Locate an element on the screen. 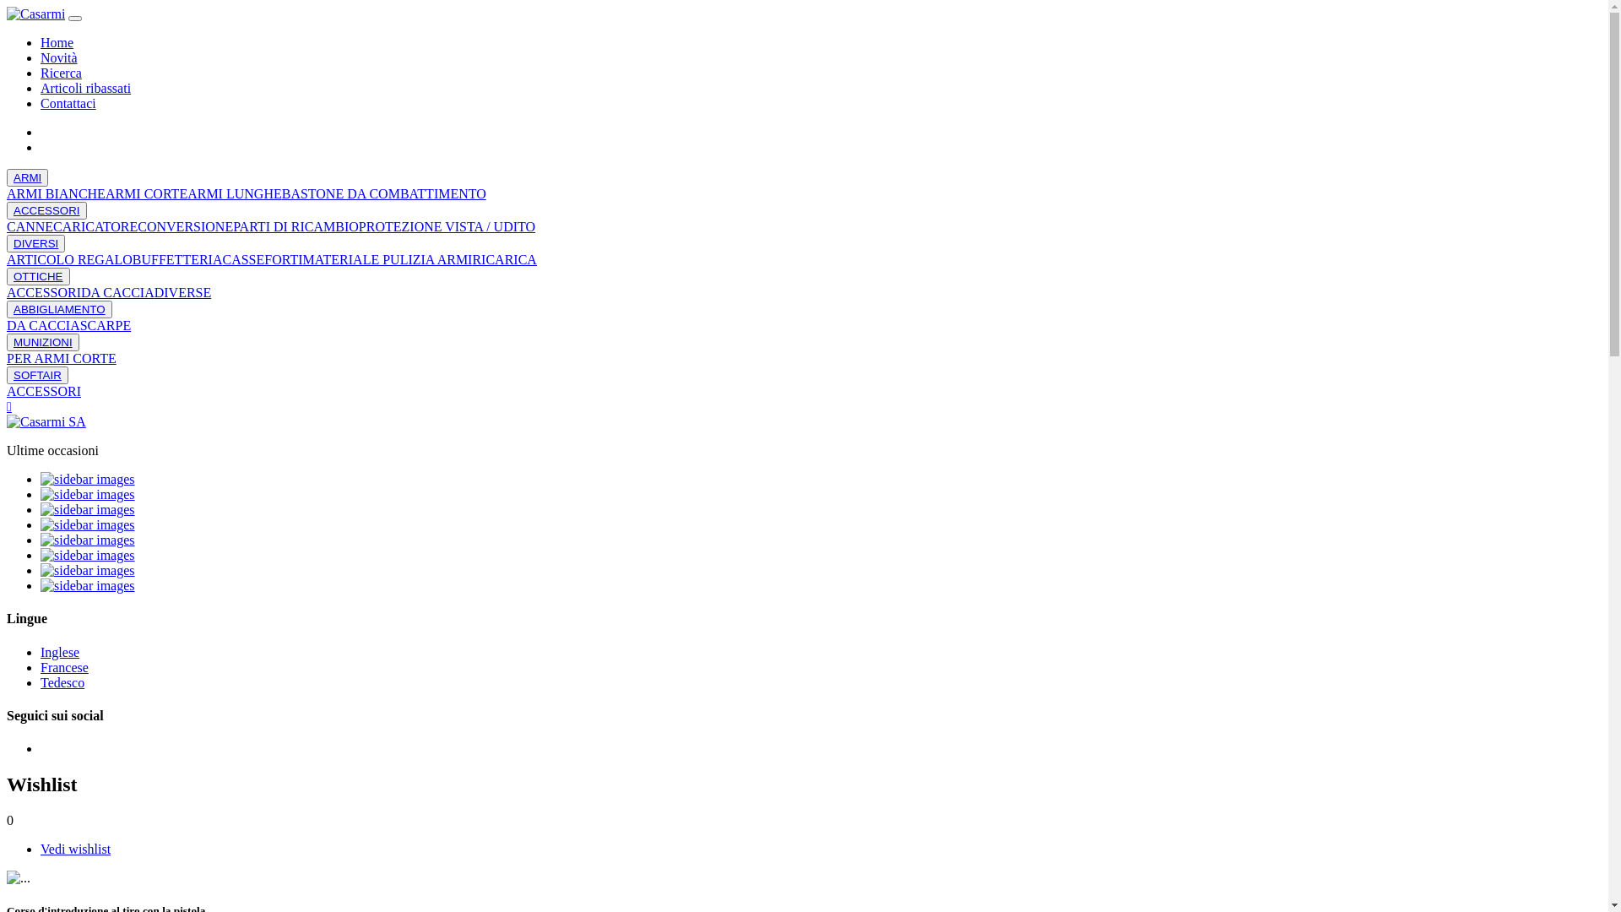 This screenshot has width=1621, height=912. MUNIZIONI is located at coordinates (43, 343).